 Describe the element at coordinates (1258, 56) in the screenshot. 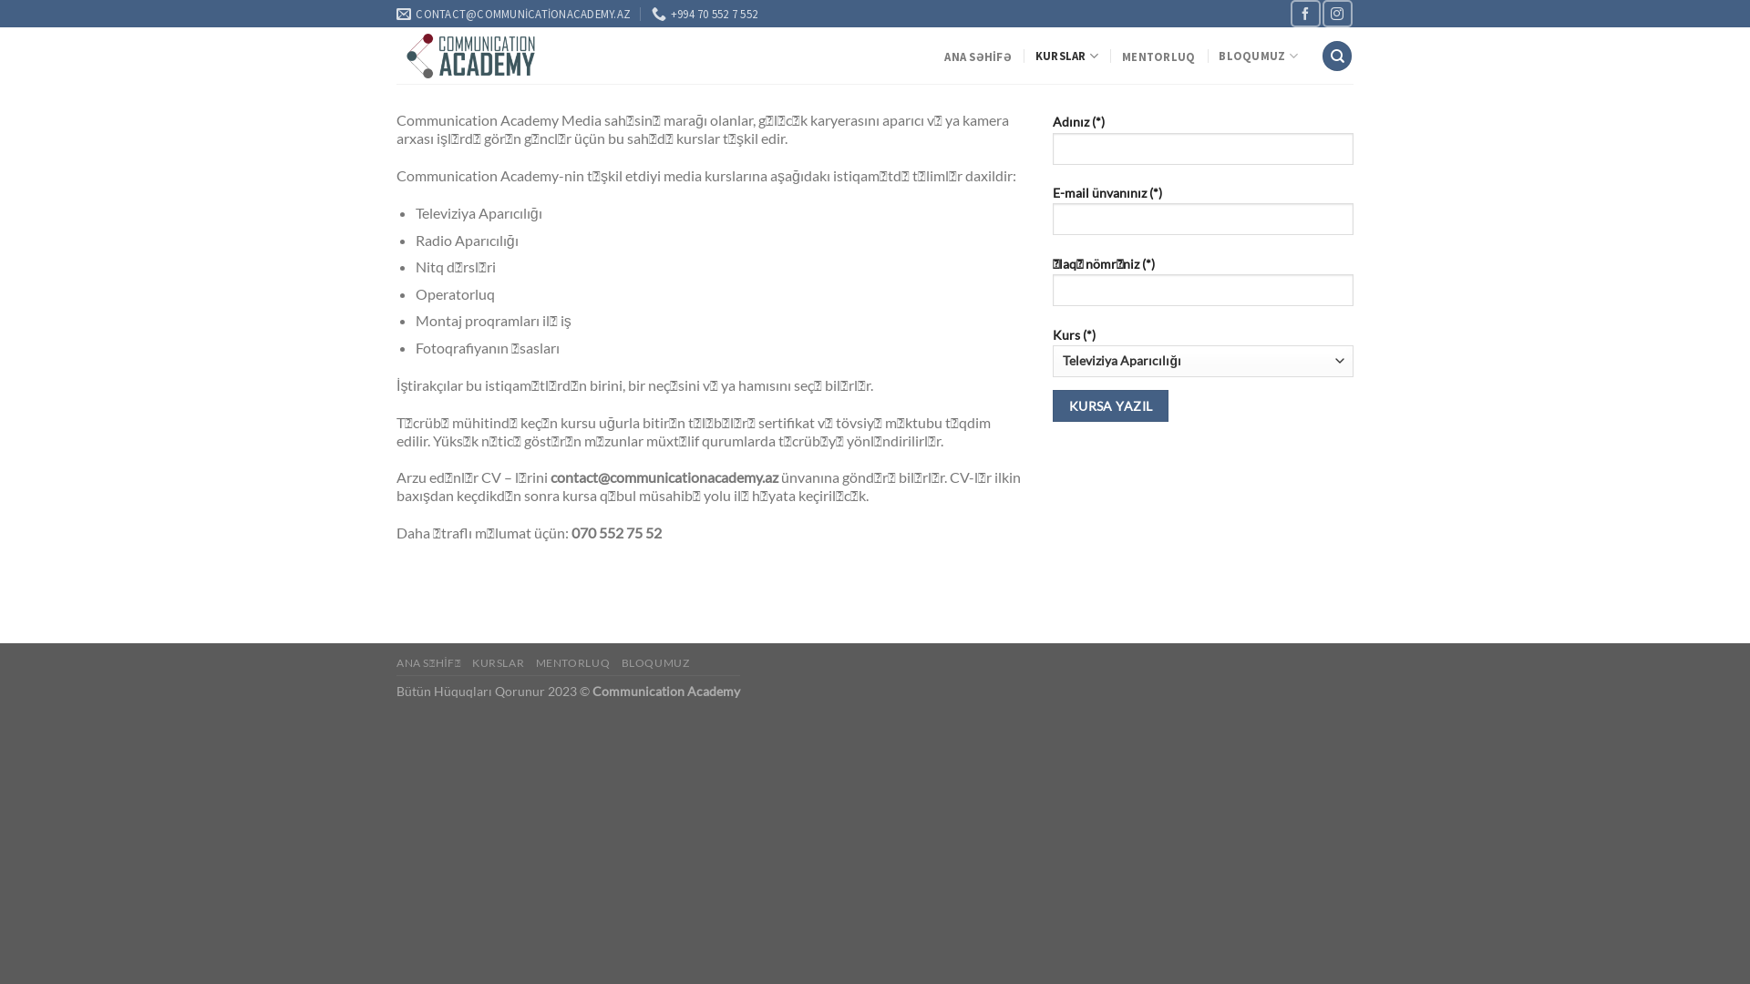

I see `BLOQUMUZ` at that location.